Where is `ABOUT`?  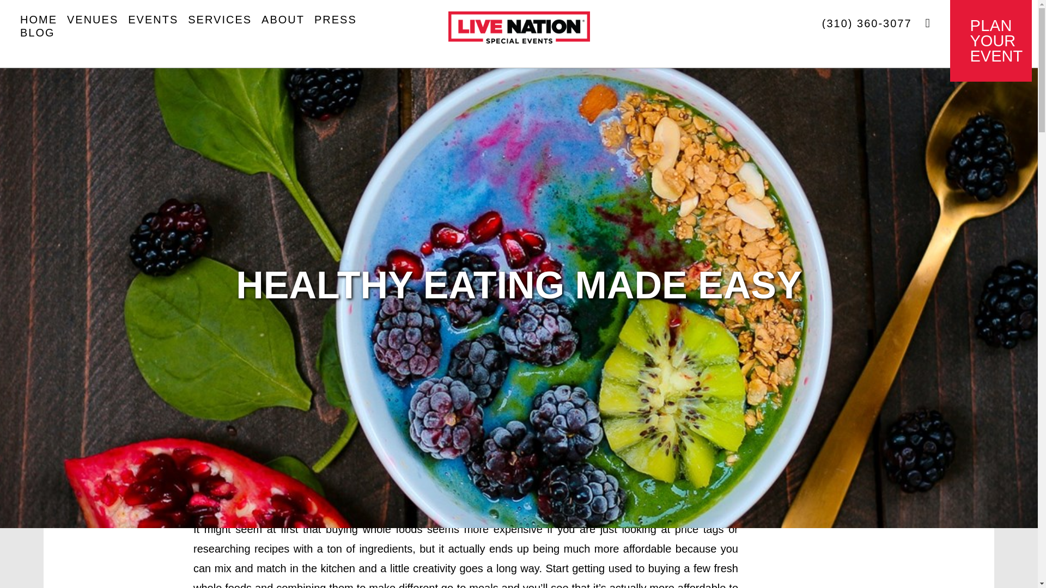 ABOUT is located at coordinates (38, 19).